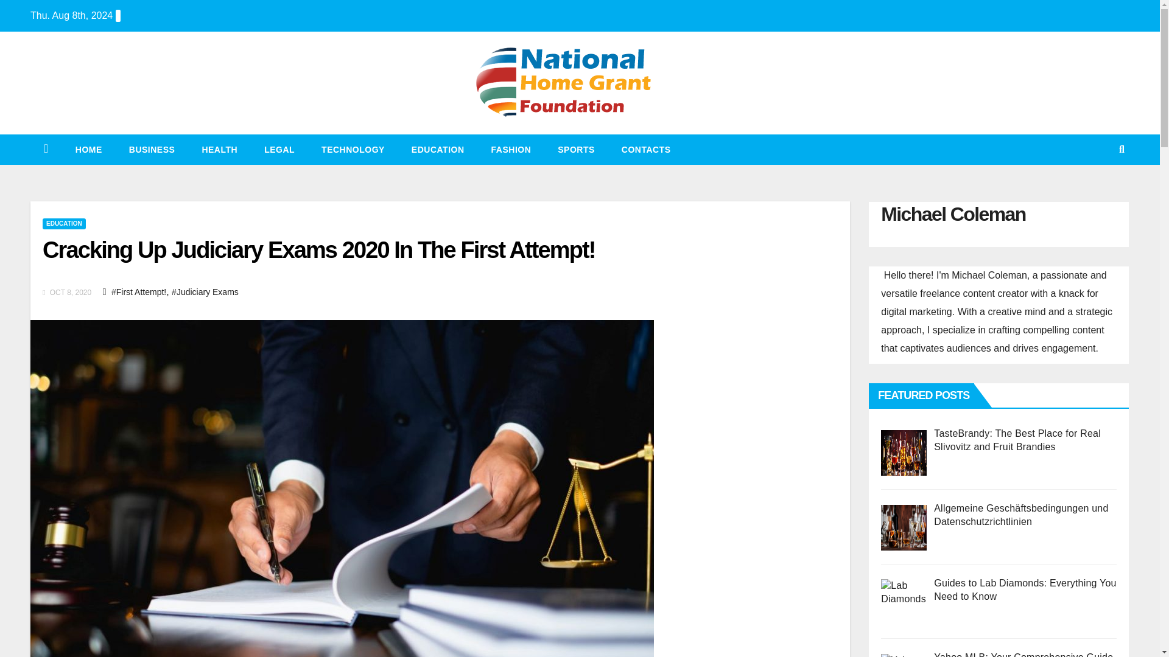 The width and height of the screenshot is (1169, 657). What do you see at coordinates (511, 150) in the screenshot?
I see `FASHION` at bounding box center [511, 150].